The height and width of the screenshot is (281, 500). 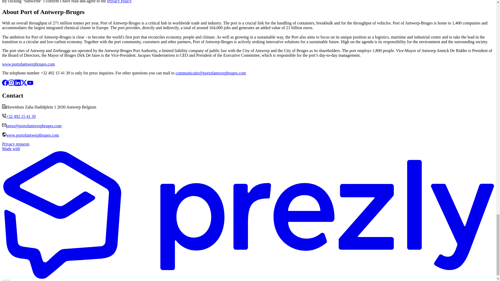 I want to click on X, so click(x=24, y=84).